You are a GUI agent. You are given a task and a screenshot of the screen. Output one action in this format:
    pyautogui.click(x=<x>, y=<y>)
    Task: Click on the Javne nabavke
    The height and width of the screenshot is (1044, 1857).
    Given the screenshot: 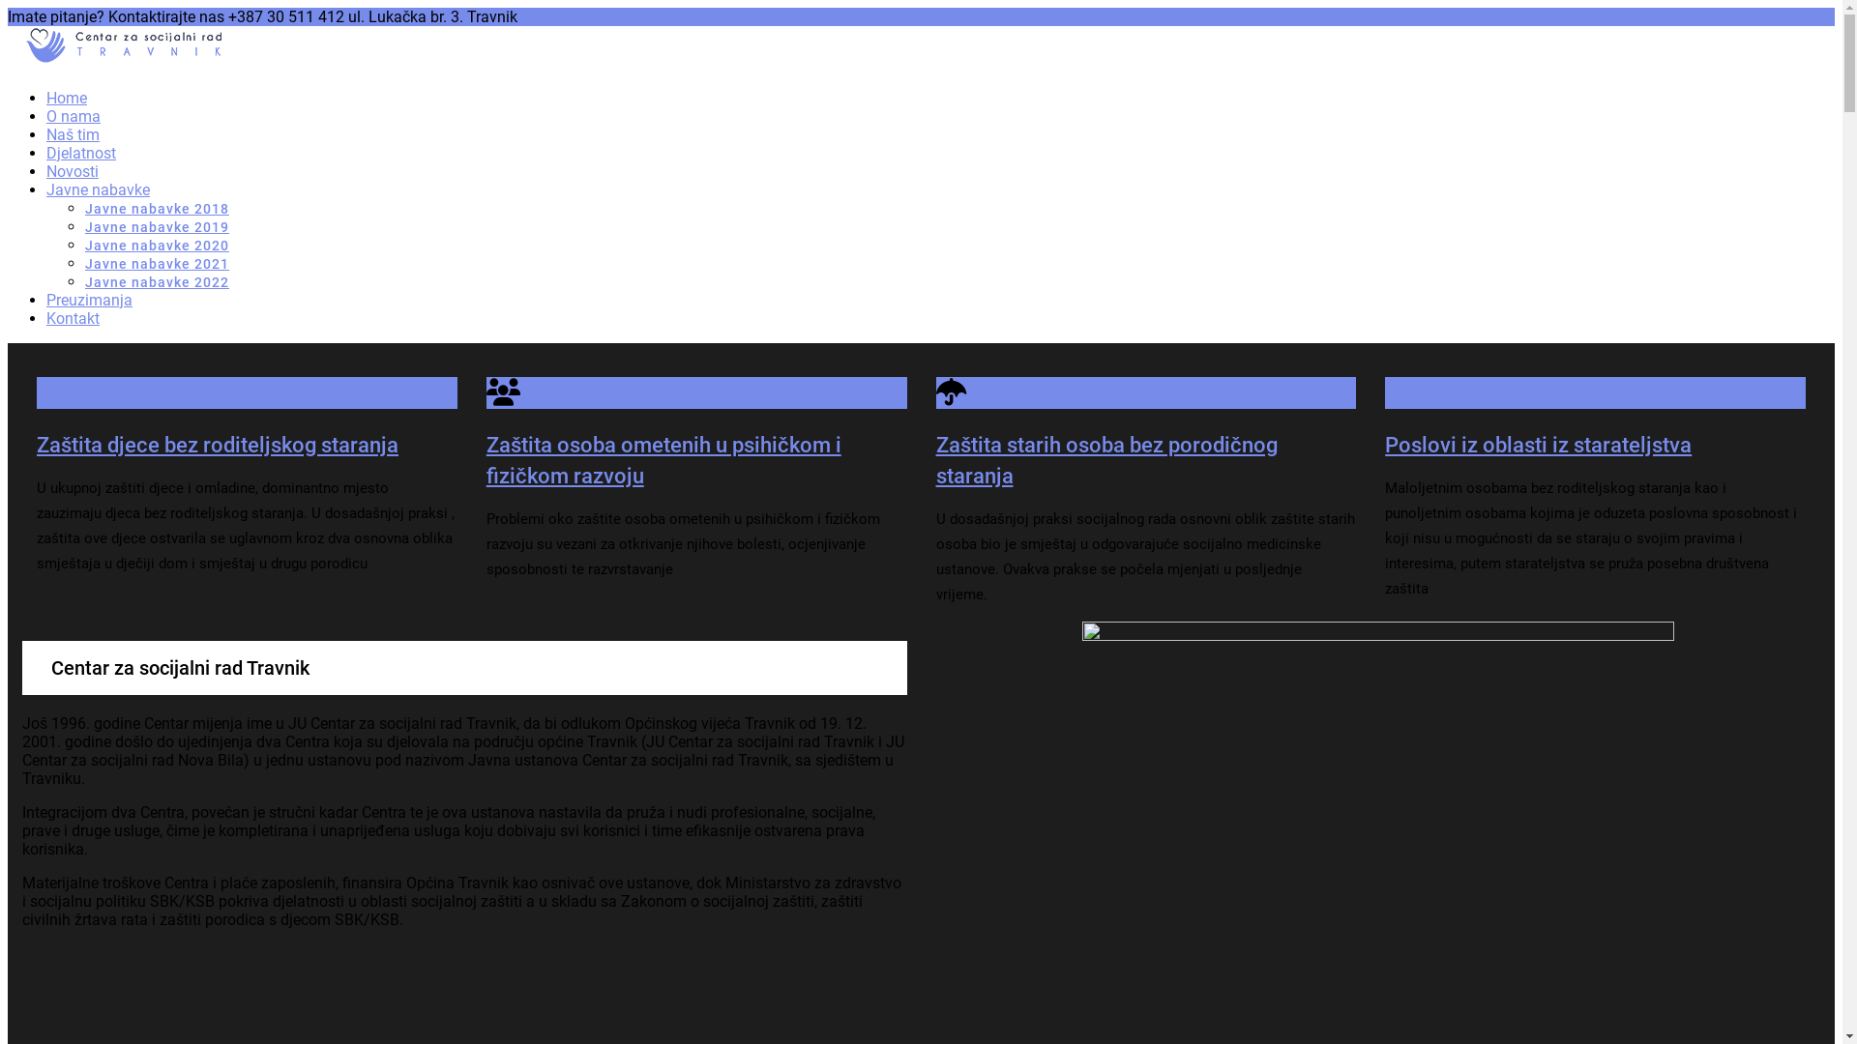 What is the action you would take?
    pyautogui.click(x=99, y=189)
    